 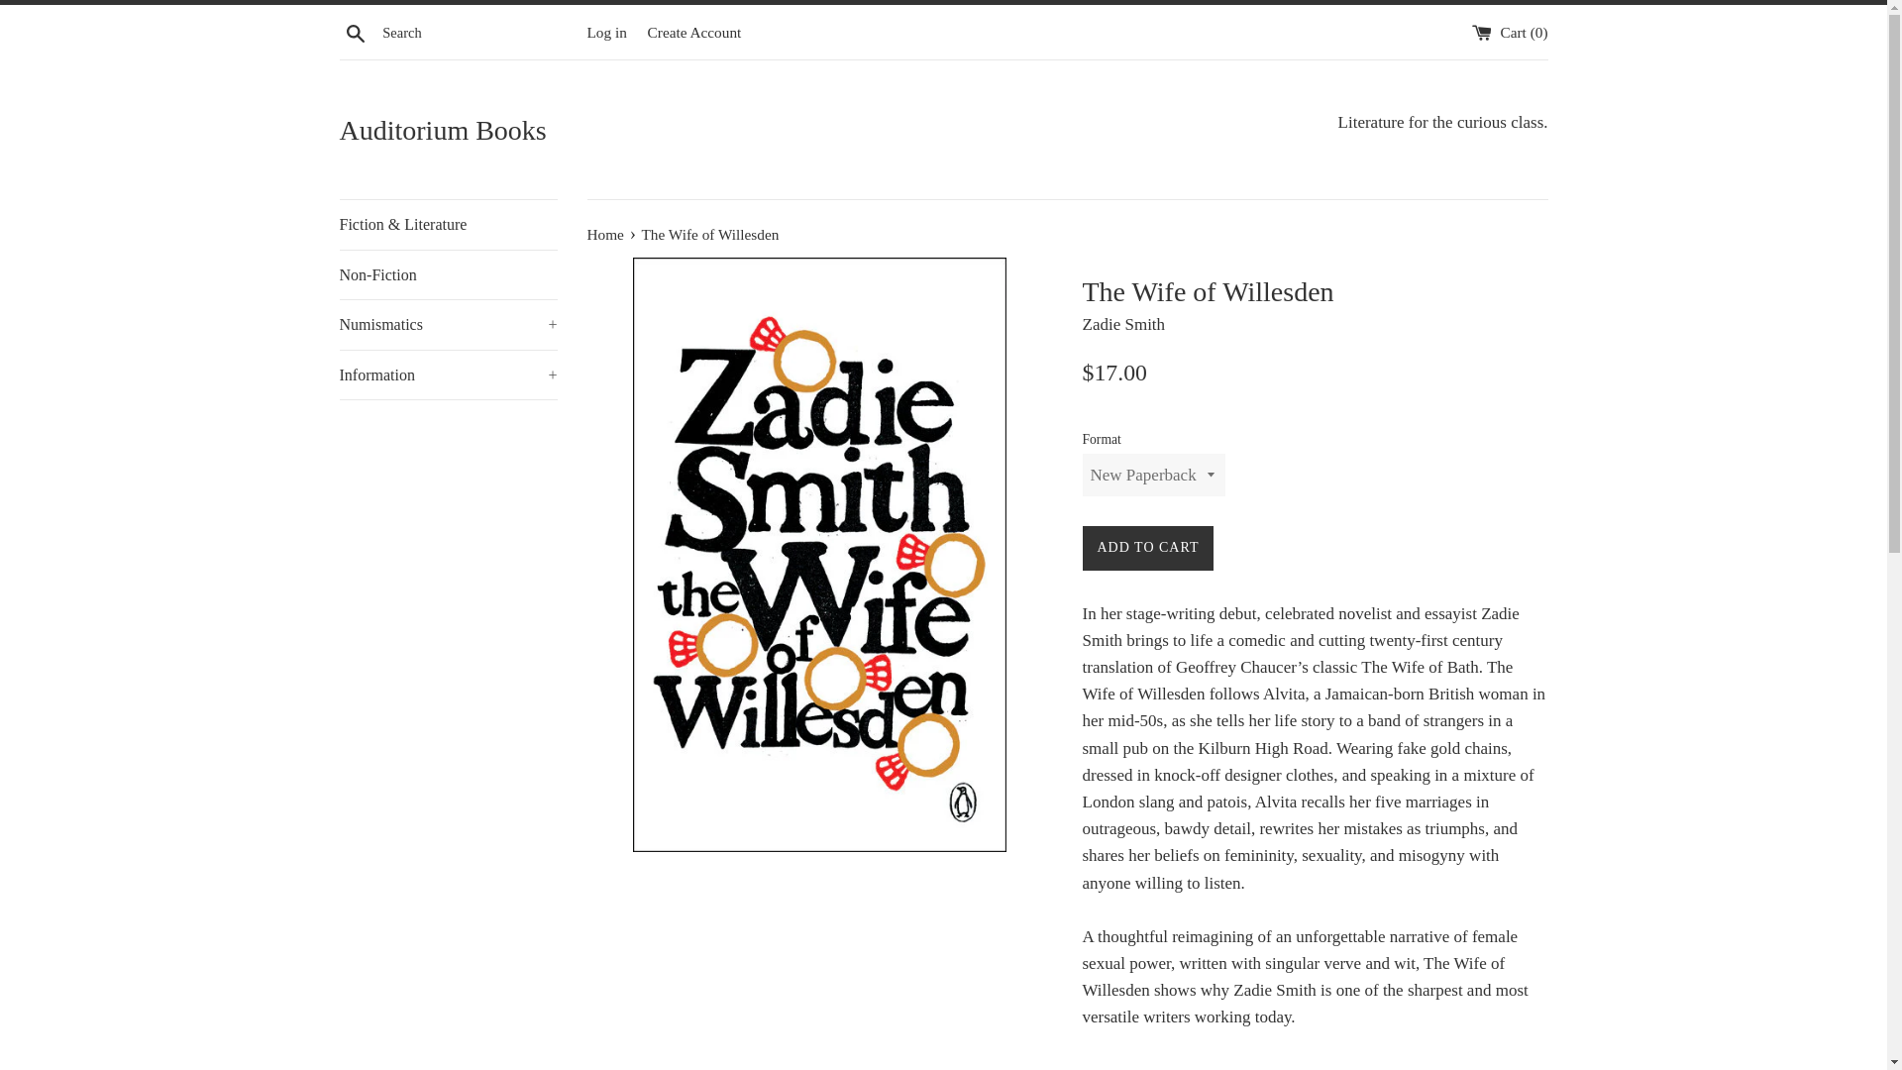 I want to click on Create Account, so click(x=694, y=32).